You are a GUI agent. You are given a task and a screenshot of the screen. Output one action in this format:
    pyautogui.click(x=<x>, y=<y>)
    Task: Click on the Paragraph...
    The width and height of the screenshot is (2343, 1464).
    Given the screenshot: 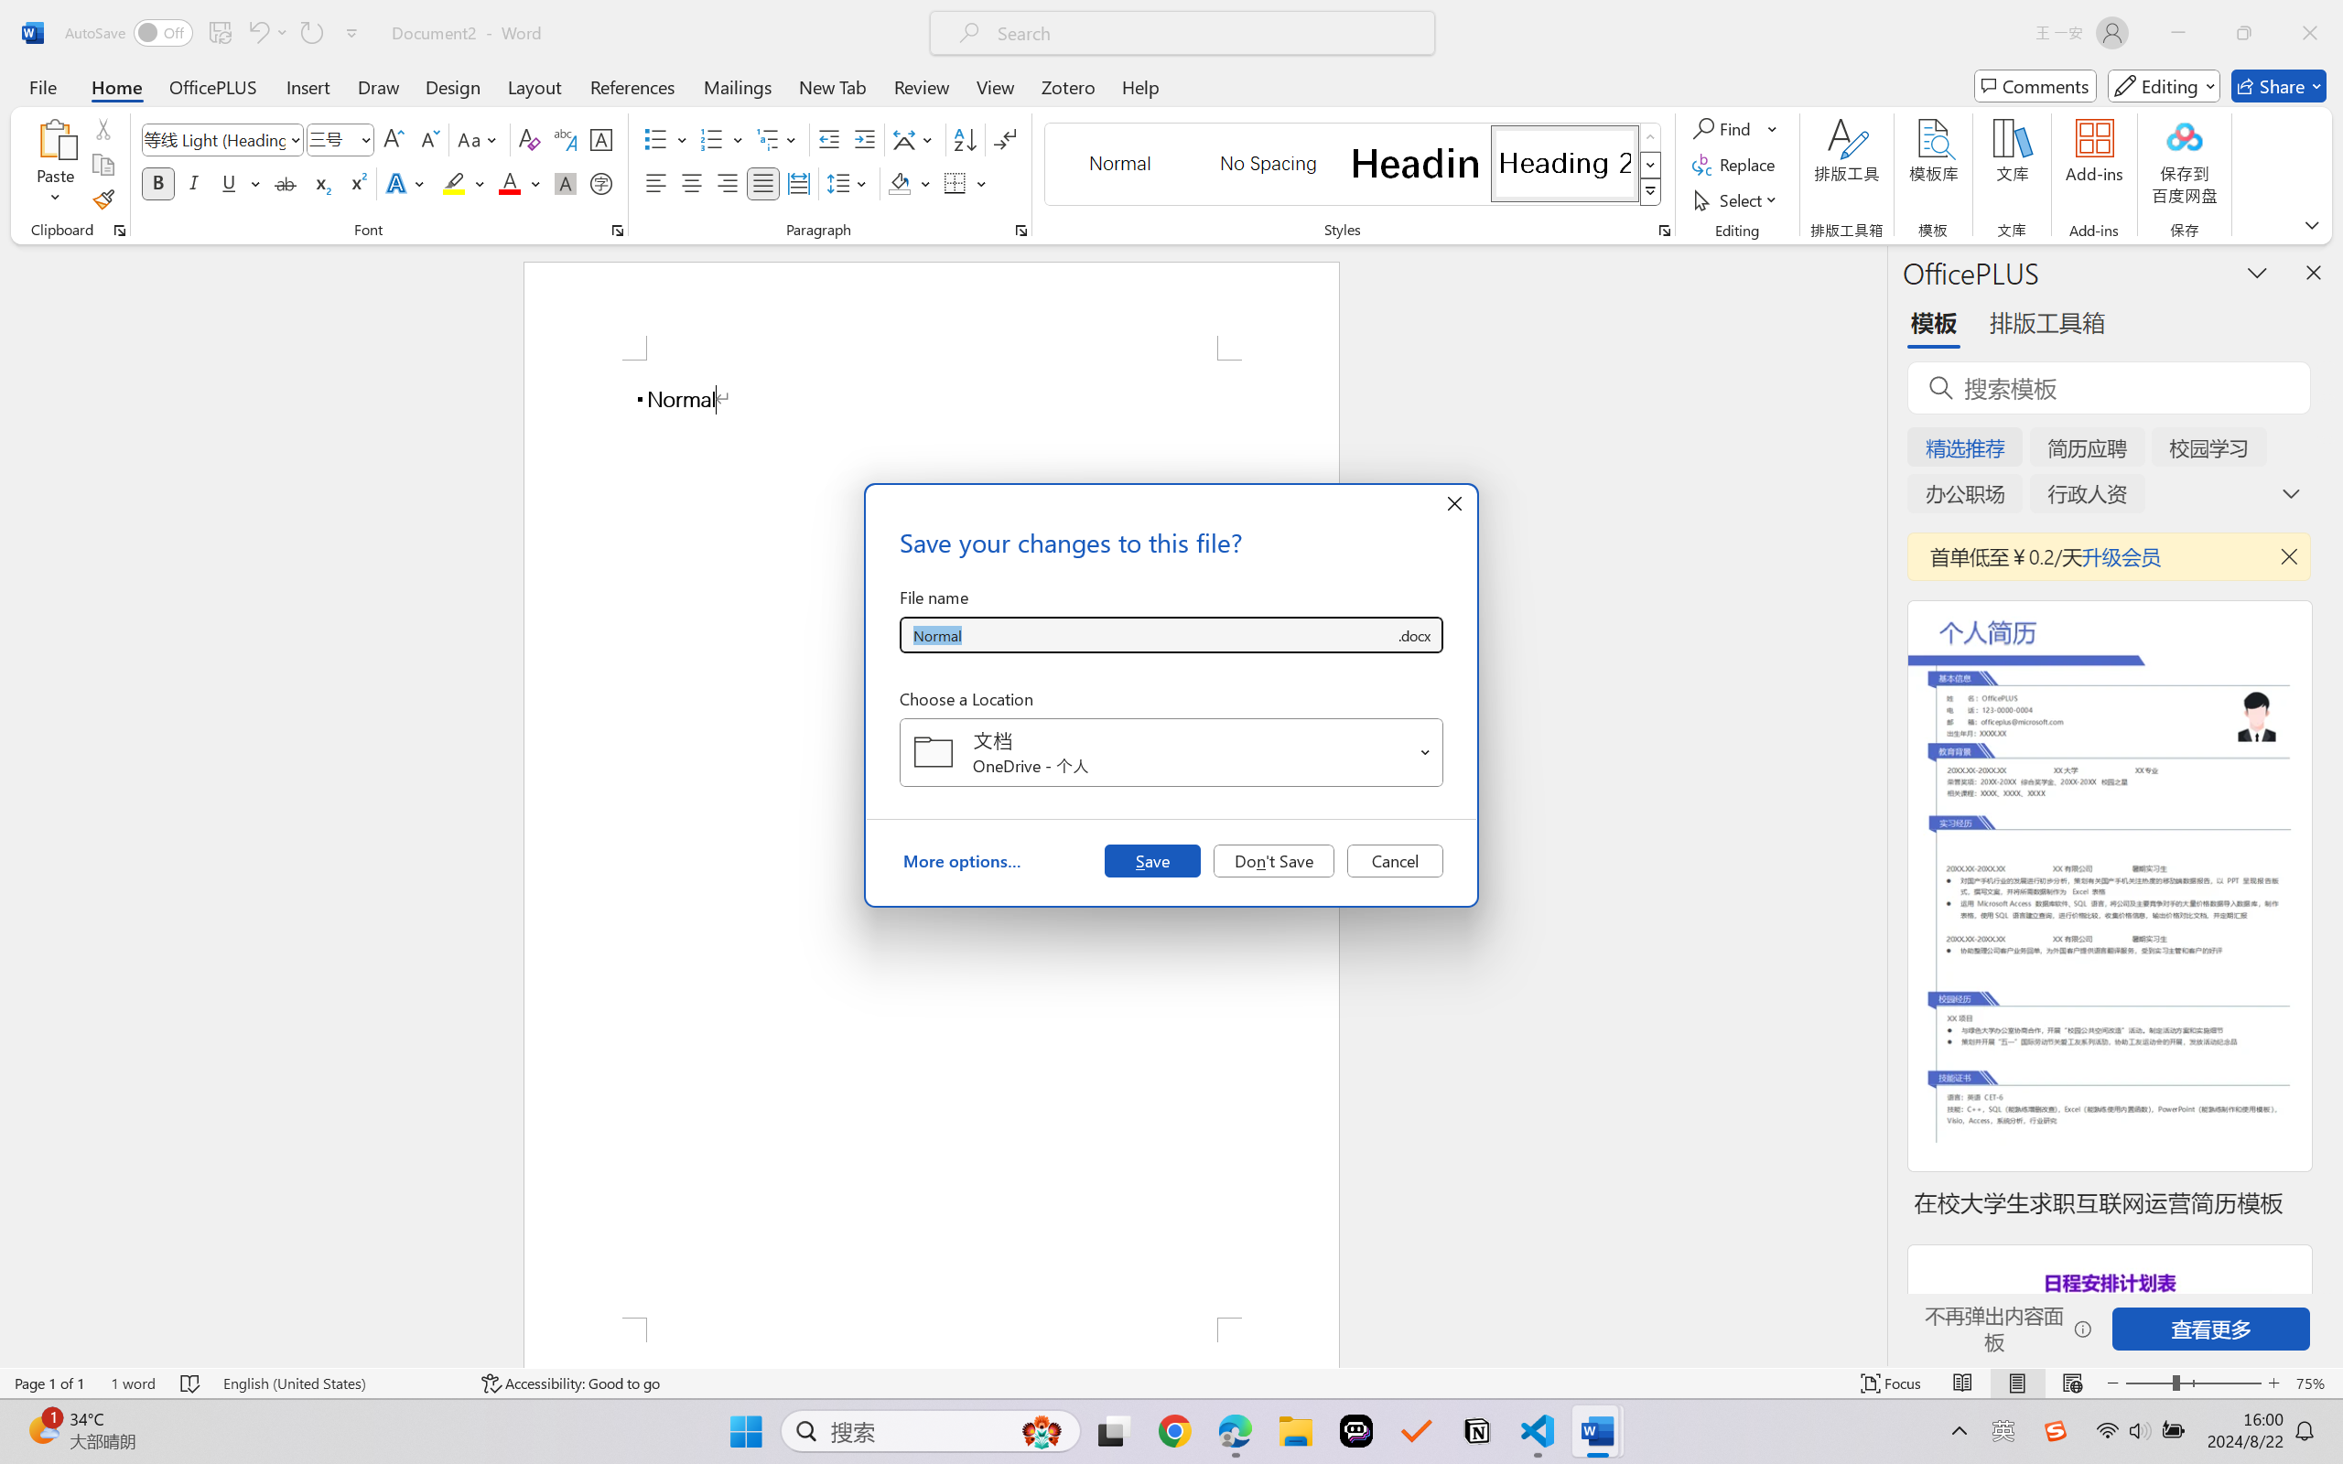 What is the action you would take?
    pyautogui.click(x=1021, y=231)
    